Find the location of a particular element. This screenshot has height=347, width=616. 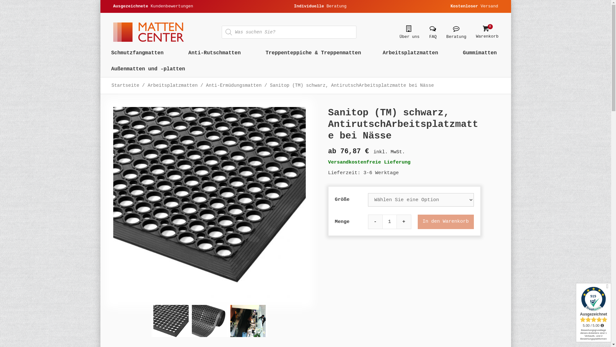

Anti-Rutschmatten is located at coordinates (216, 53).